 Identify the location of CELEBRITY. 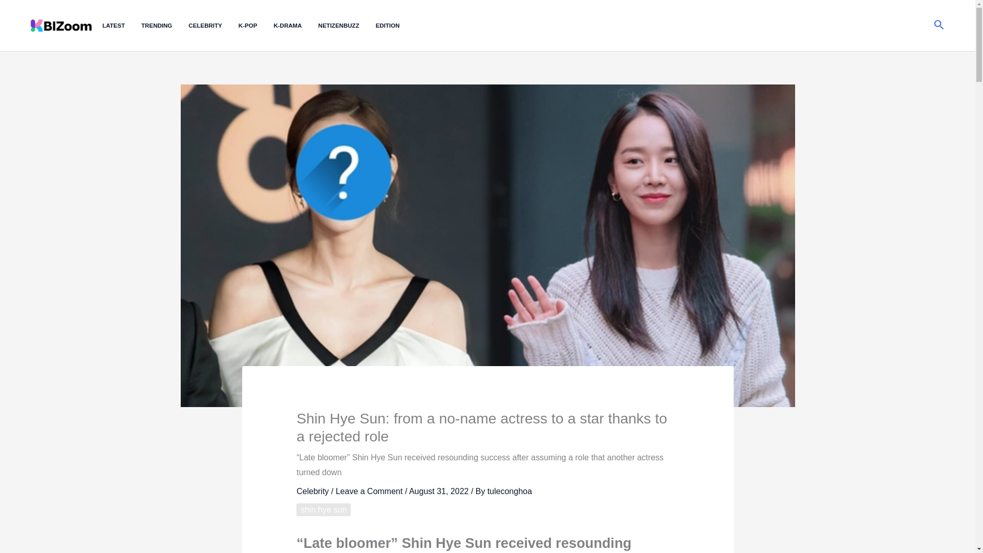
(213, 26).